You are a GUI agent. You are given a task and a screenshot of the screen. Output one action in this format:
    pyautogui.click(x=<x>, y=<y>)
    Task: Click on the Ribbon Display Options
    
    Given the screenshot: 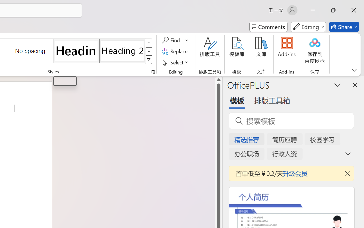 What is the action you would take?
    pyautogui.click(x=354, y=70)
    